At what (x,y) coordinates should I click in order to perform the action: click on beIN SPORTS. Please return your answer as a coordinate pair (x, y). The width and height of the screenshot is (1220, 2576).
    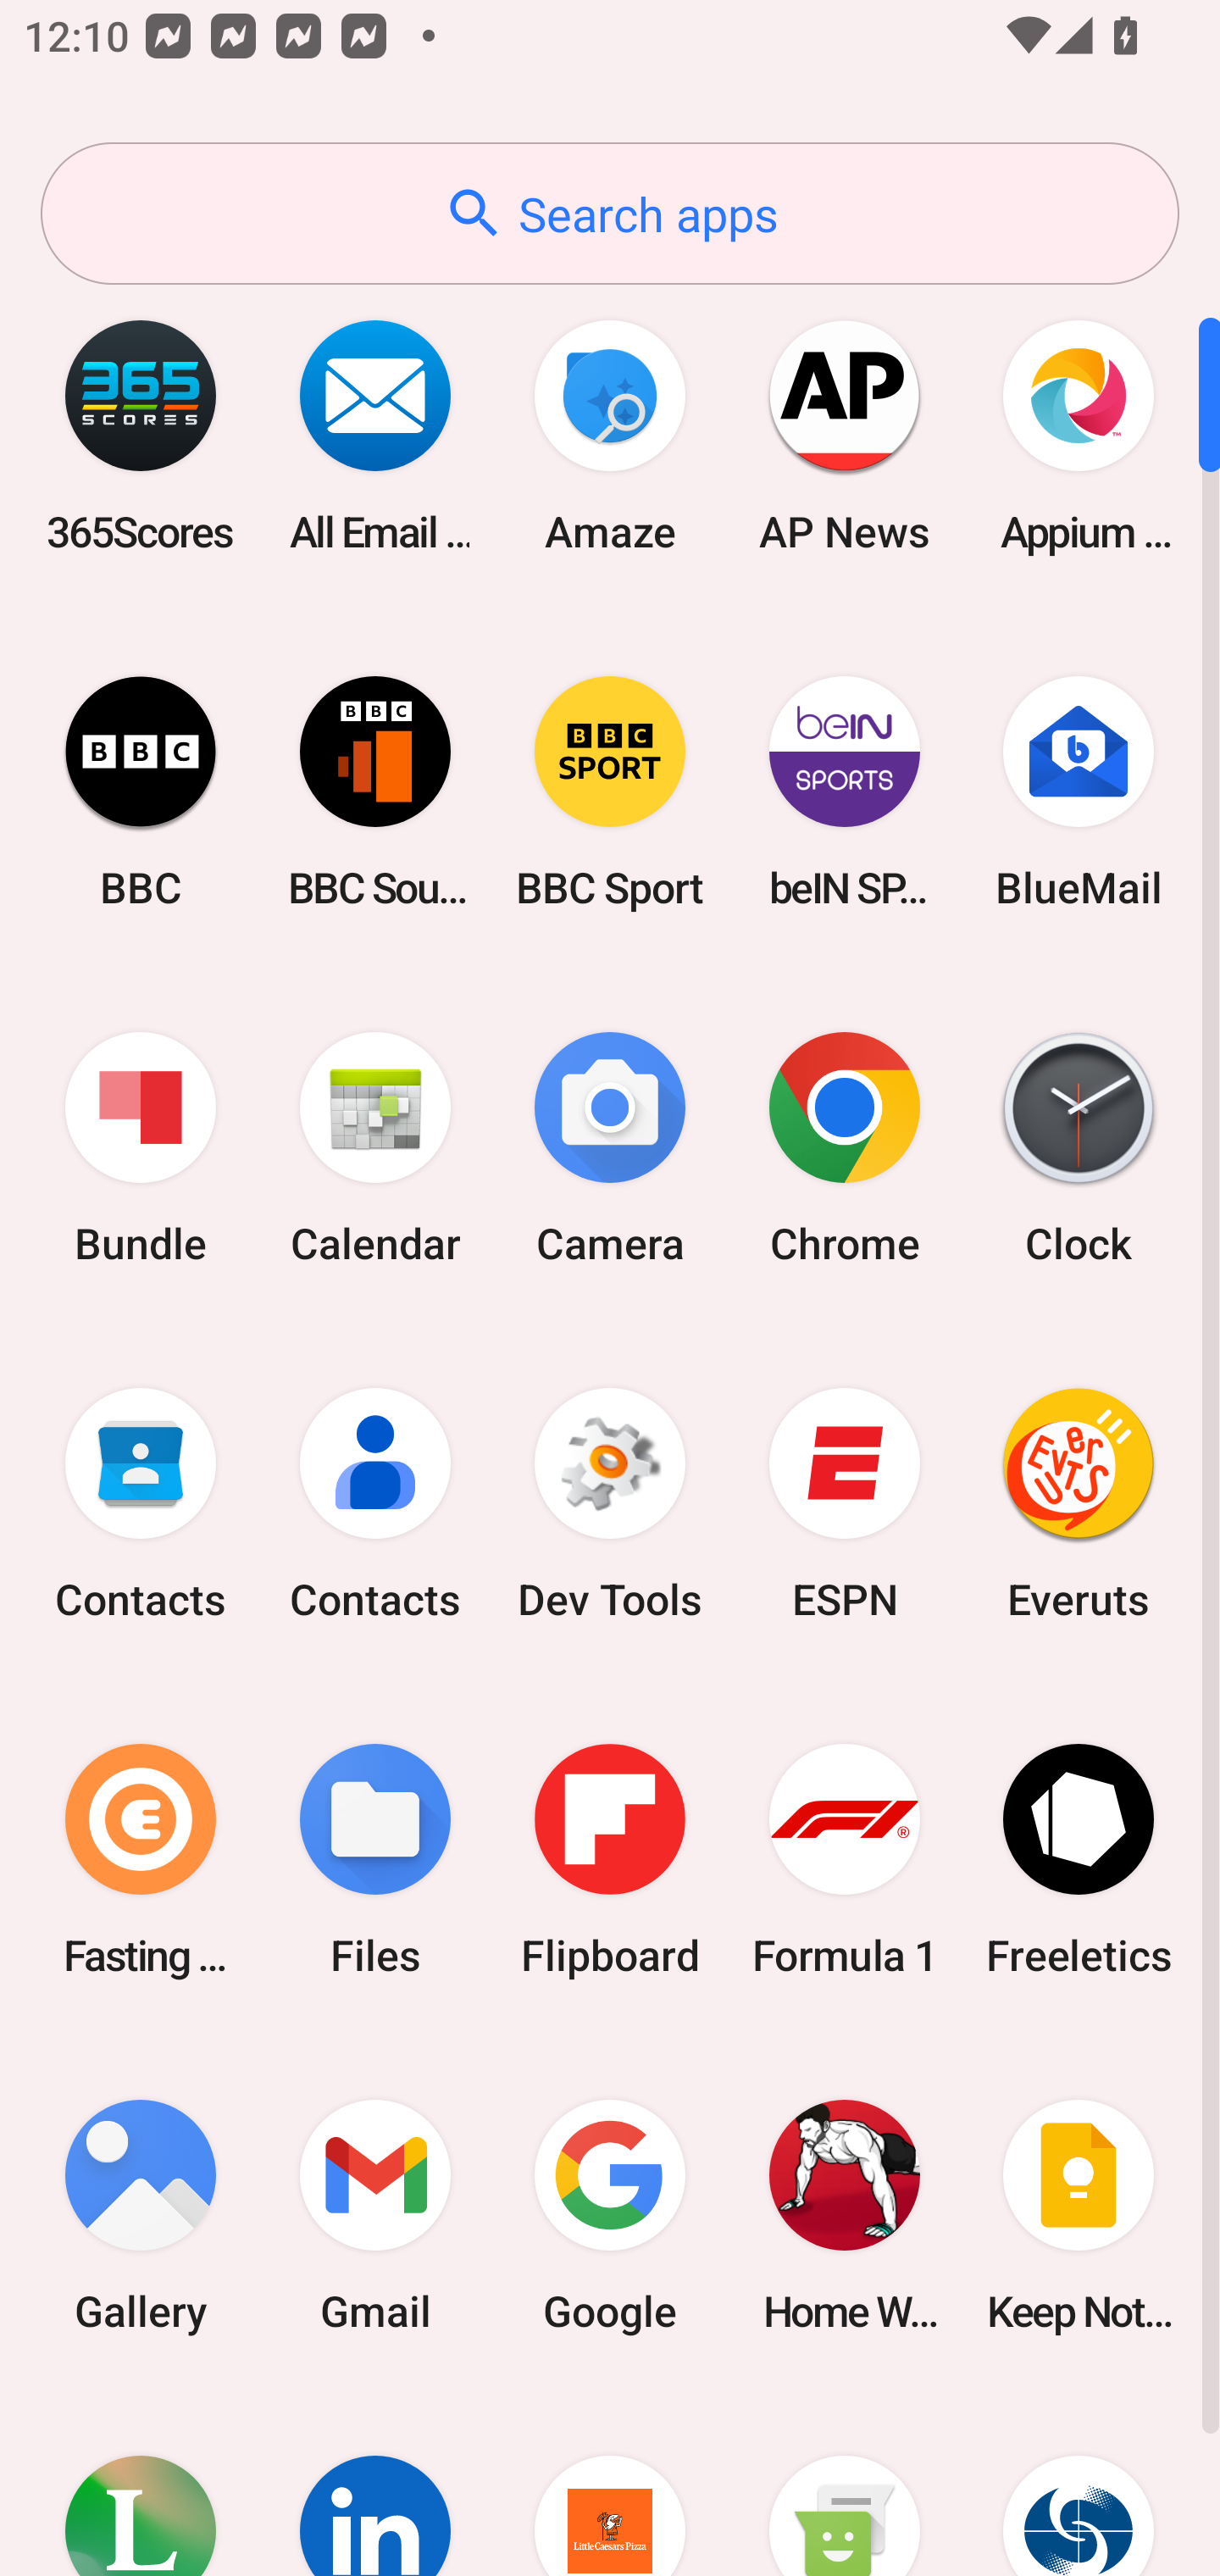
    Looking at the image, I should click on (844, 791).